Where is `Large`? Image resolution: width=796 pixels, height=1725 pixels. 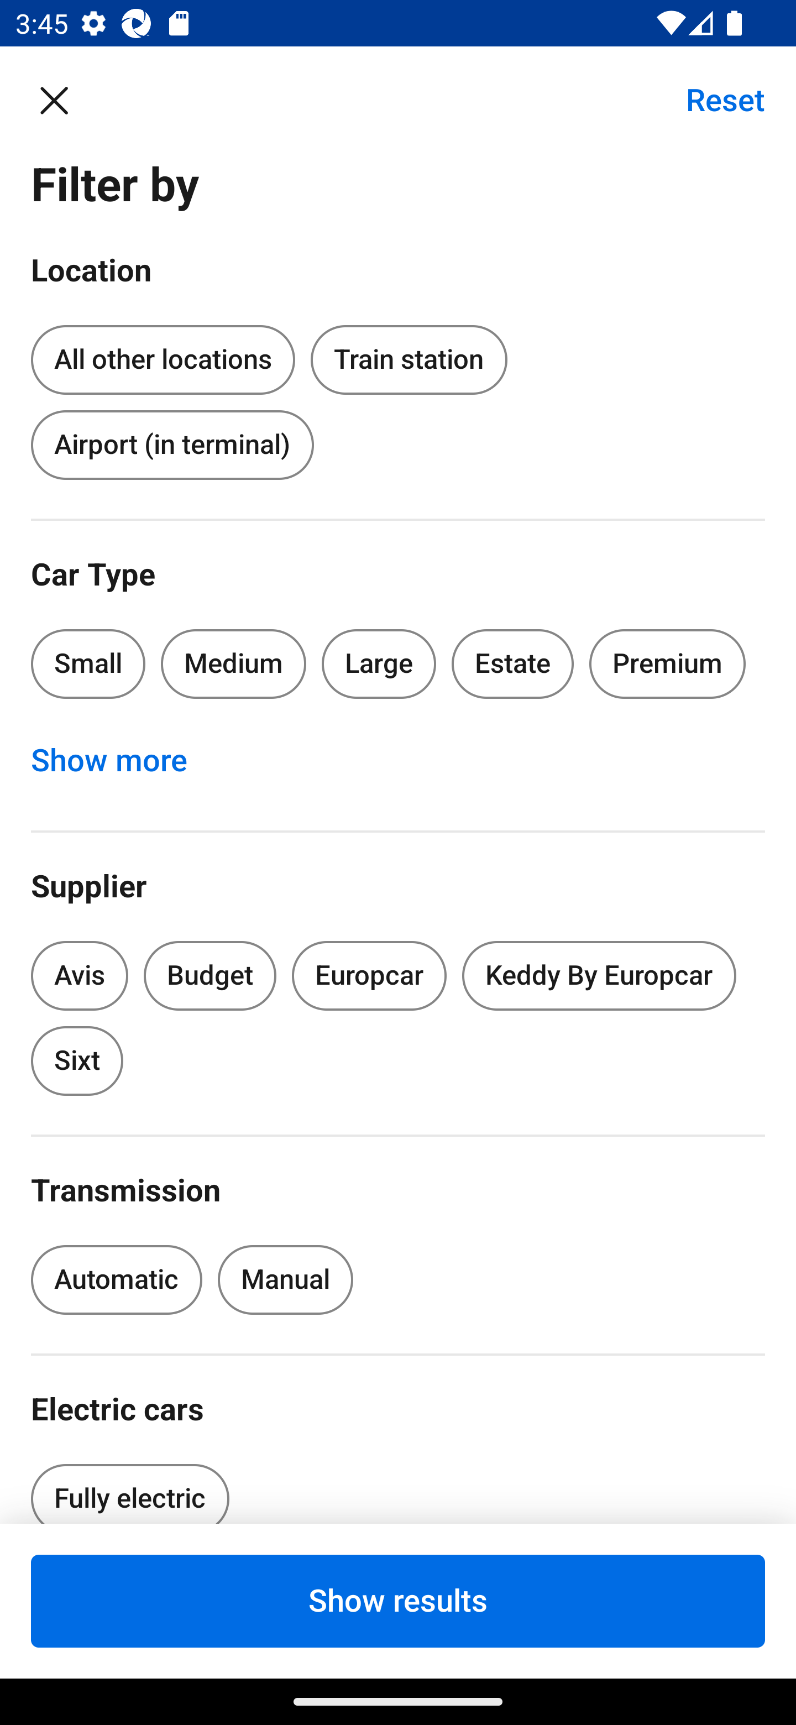 Large is located at coordinates (379, 663).